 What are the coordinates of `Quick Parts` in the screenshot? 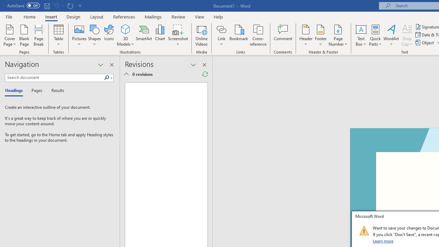 It's located at (375, 35).